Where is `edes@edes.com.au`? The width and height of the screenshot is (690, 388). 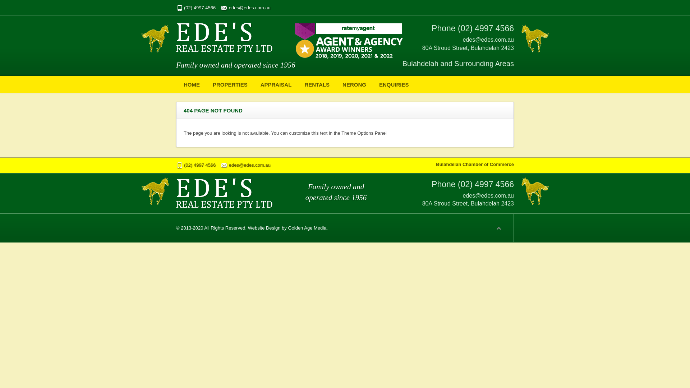
edes@edes.com.au is located at coordinates (246, 165).